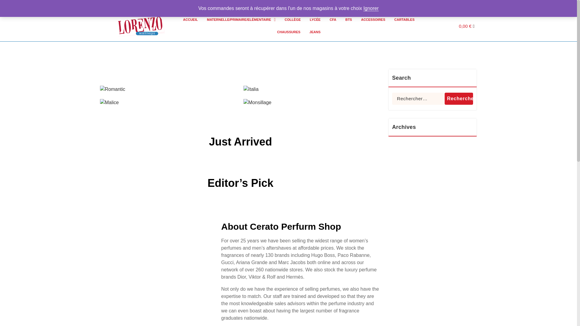 This screenshot has width=580, height=326. I want to click on CHAUSSURES, so click(289, 32).